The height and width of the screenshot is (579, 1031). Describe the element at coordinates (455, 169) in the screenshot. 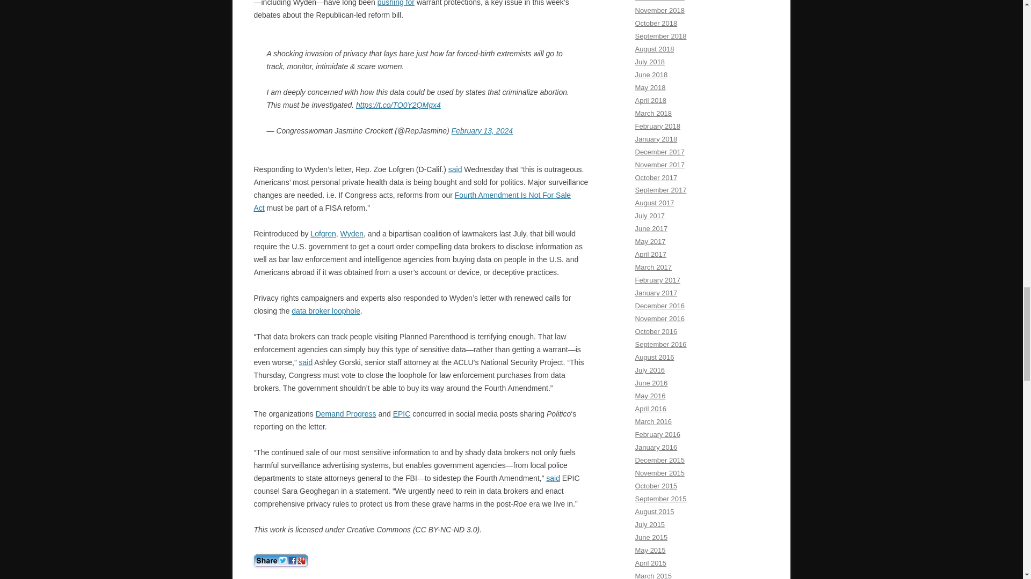

I see `said` at that location.